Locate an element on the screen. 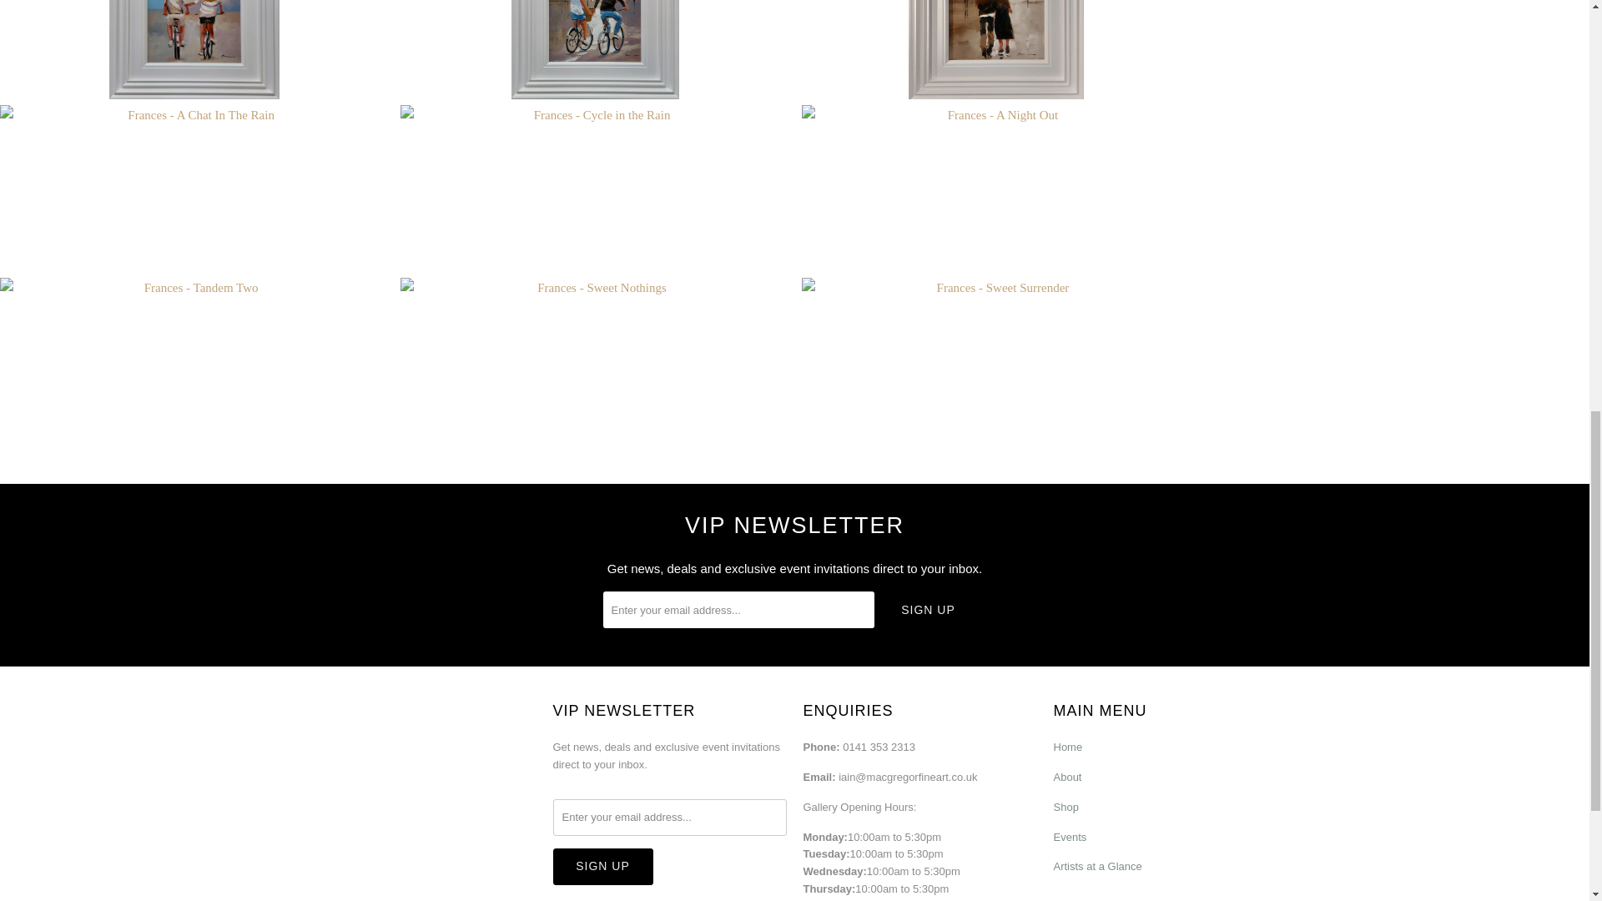 The height and width of the screenshot is (901, 1602). Sign Up is located at coordinates (602, 866).